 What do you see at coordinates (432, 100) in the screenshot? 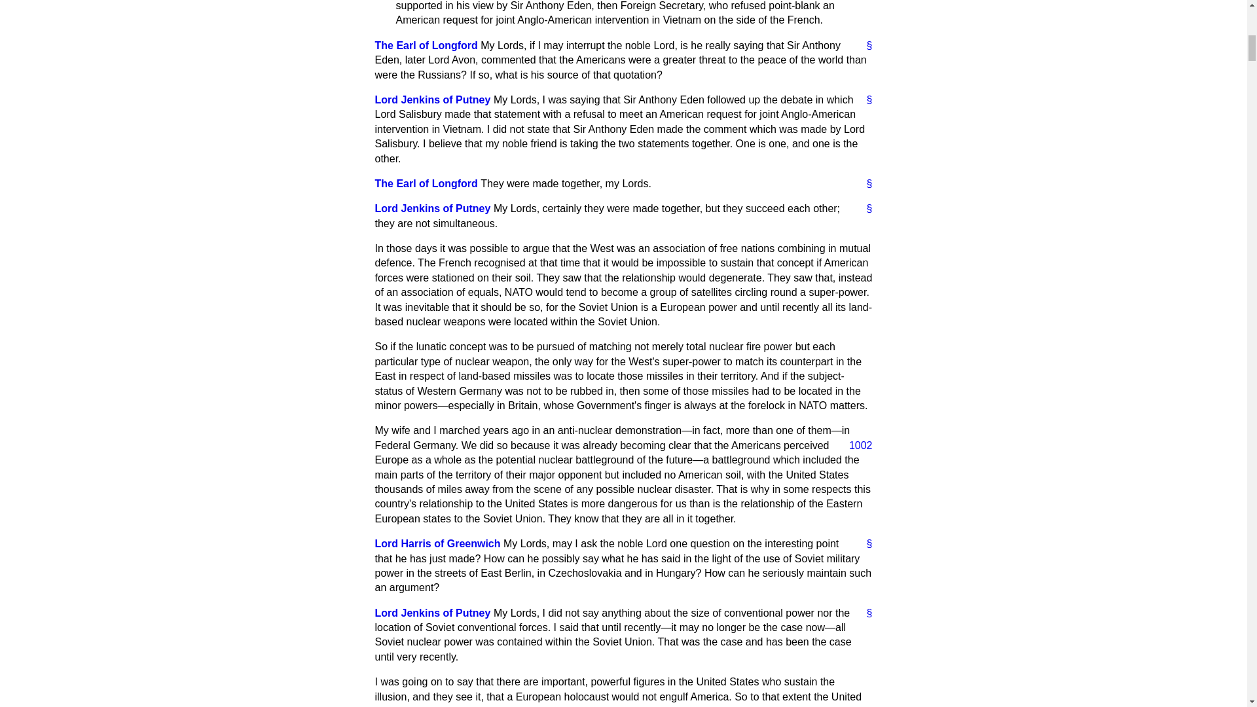
I see `Lord Jenkins of Putney` at bounding box center [432, 100].